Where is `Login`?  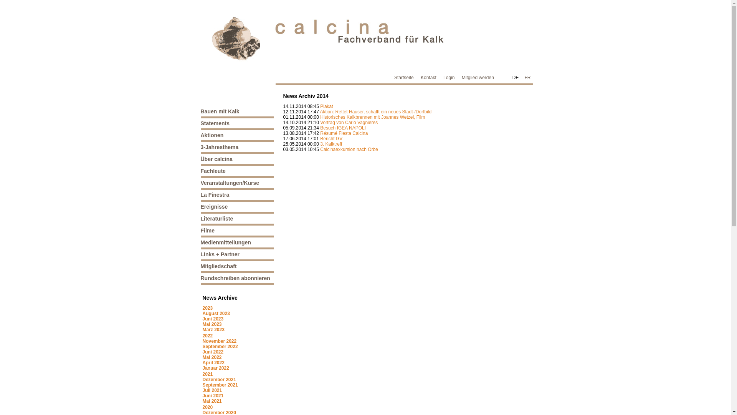 Login is located at coordinates (449, 78).